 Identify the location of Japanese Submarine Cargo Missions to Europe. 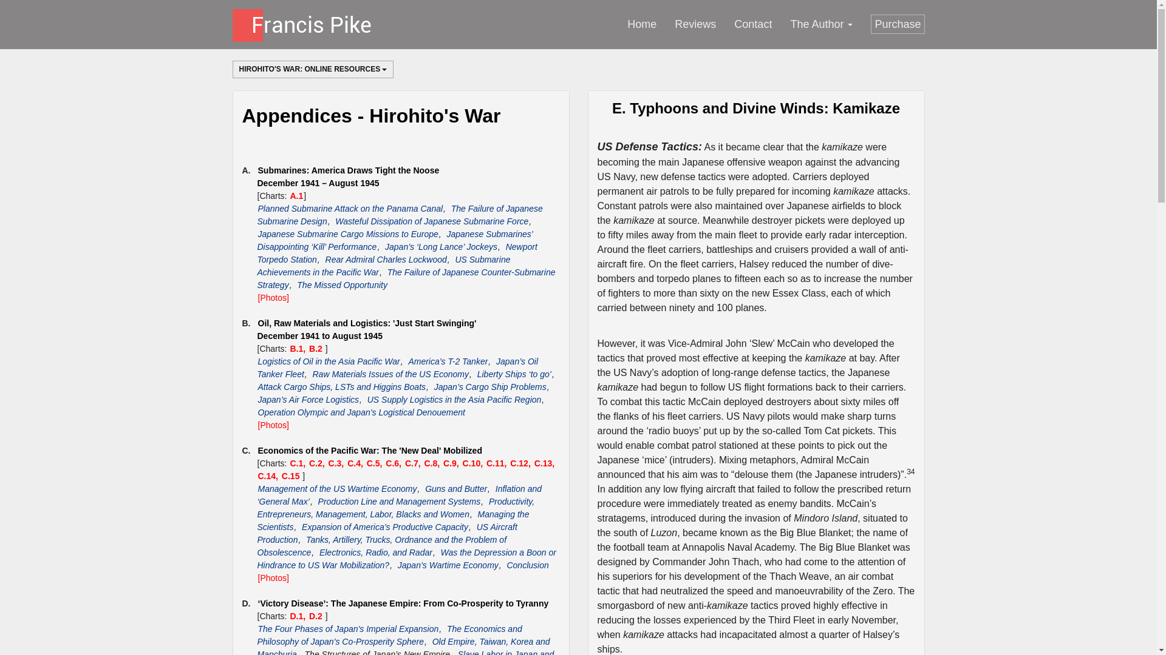
(349, 234).